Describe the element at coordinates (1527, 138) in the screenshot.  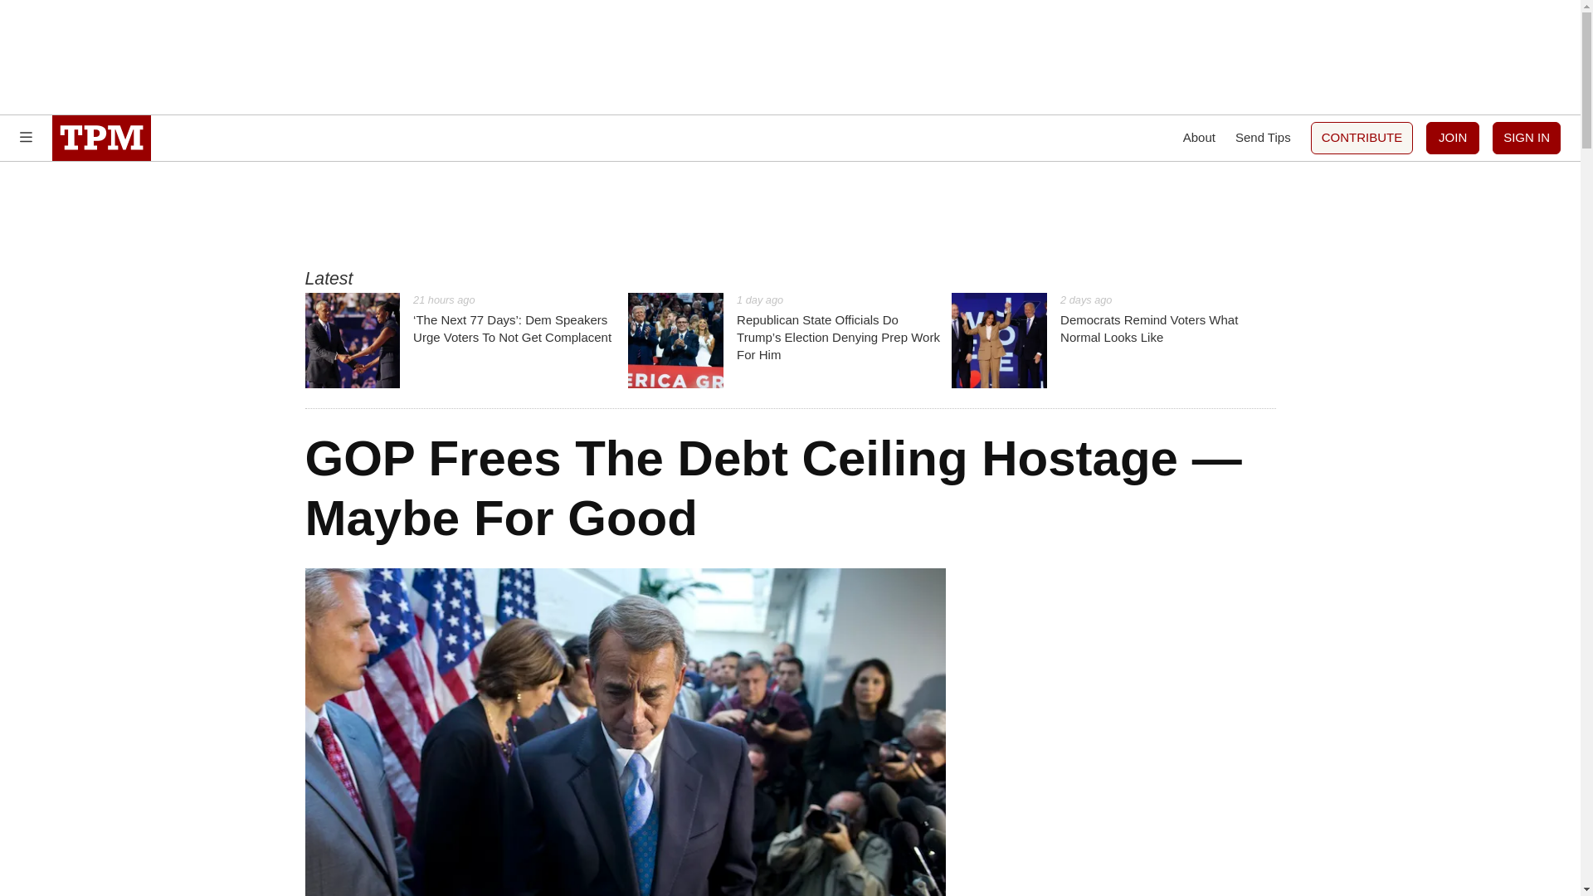
I see `SIGN IN` at that location.